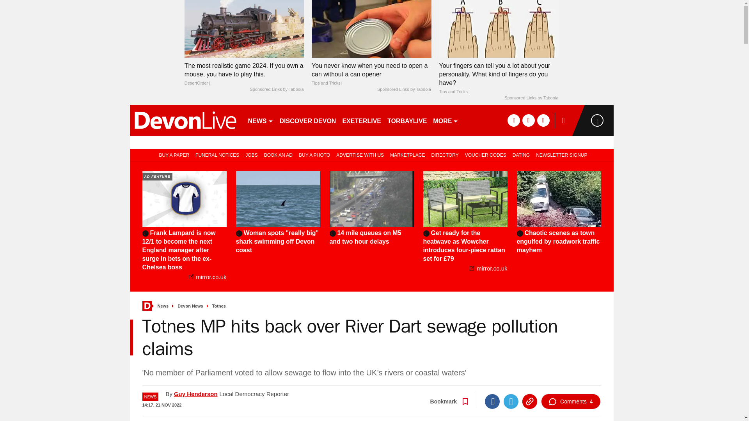 This screenshot has height=421, width=749. What do you see at coordinates (511, 401) in the screenshot?
I see `Twitter` at bounding box center [511, 401].